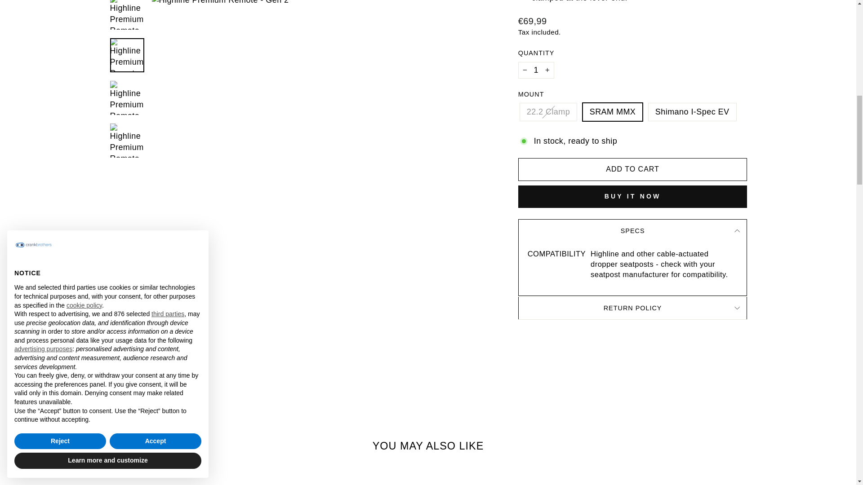  Describe the element at coordinates (536, 70) in the screenshot. I see `1` at that location.